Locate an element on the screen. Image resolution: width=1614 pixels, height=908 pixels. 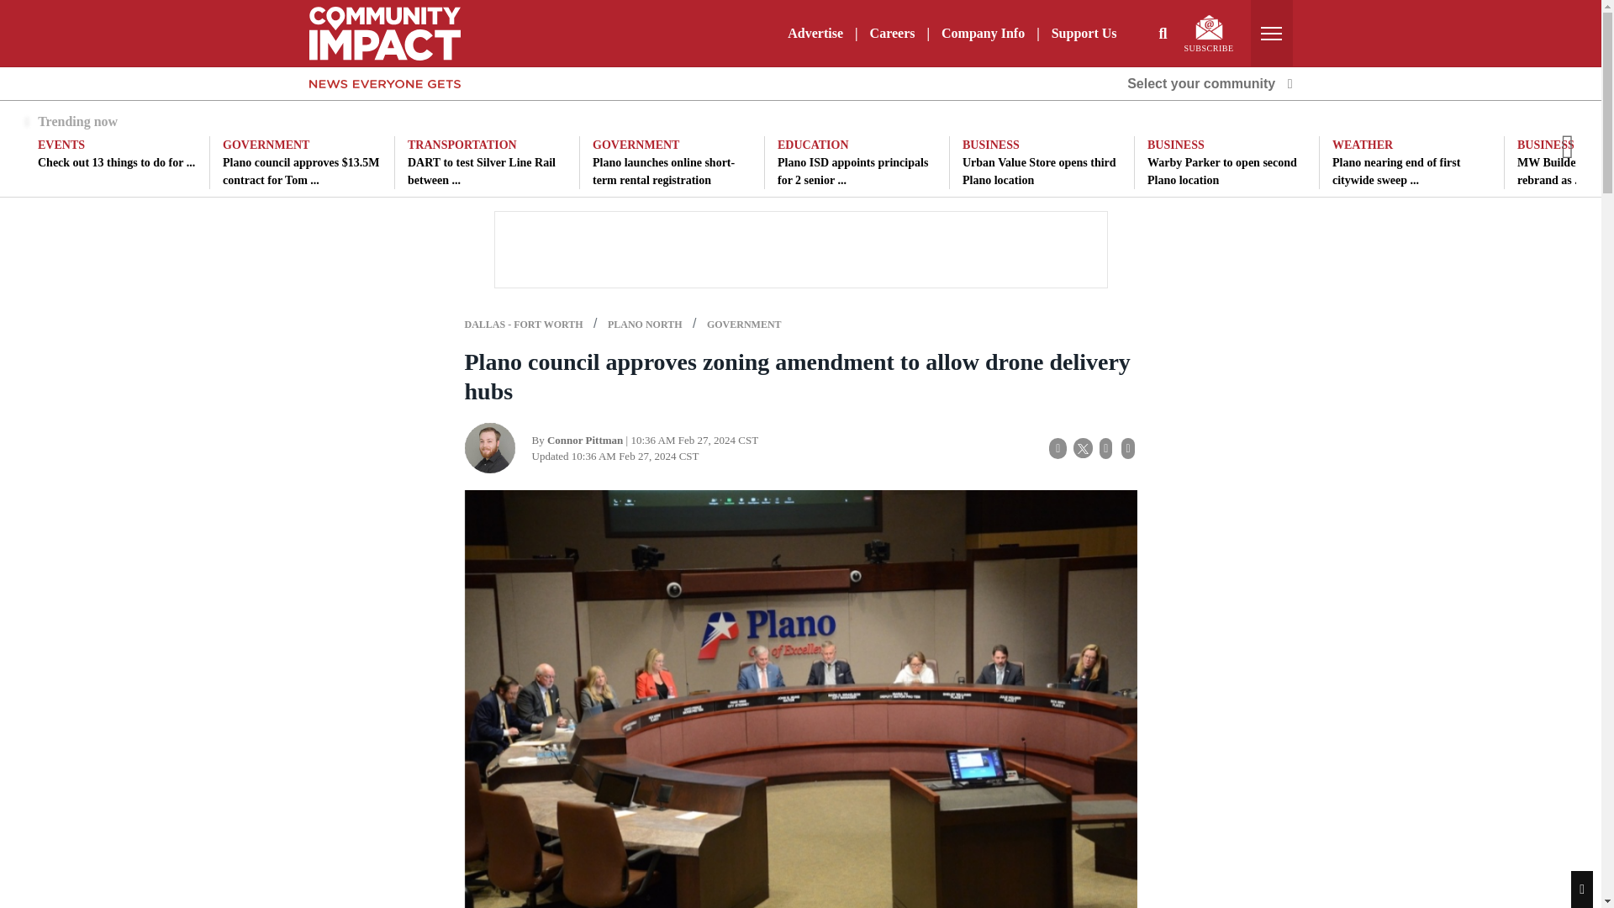
Support Us is located at coordinates (1084, 33).